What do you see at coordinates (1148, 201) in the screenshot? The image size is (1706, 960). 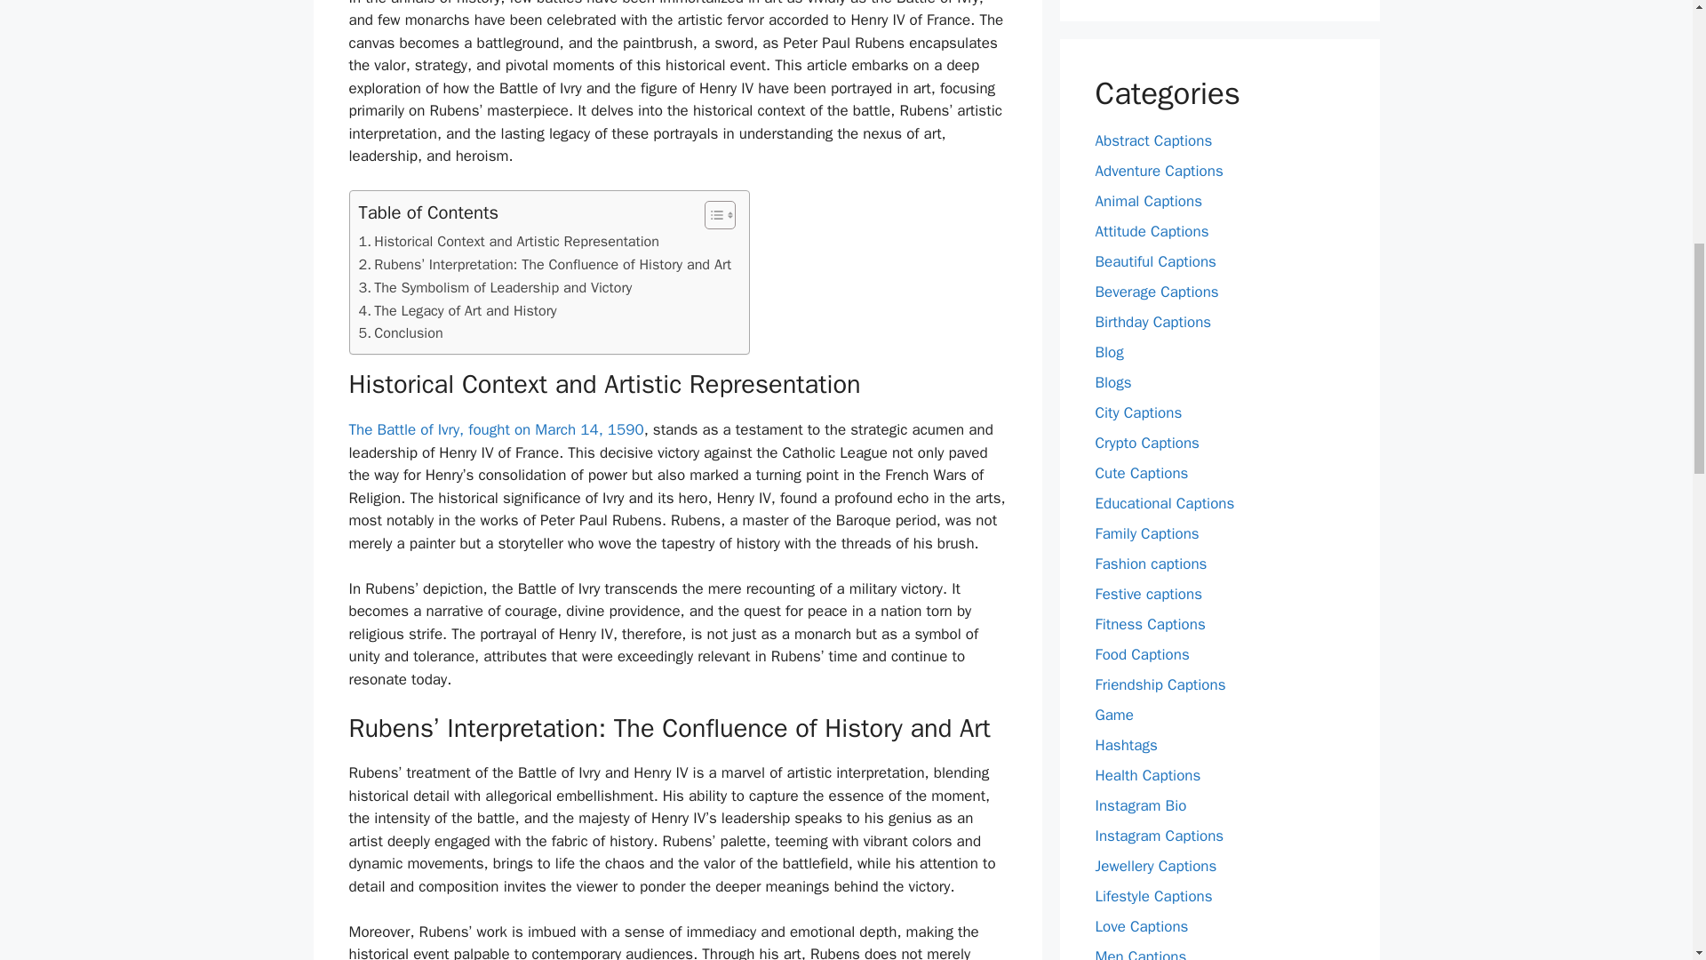 I see `Animal Captions` at bounding box center [1148, 201].